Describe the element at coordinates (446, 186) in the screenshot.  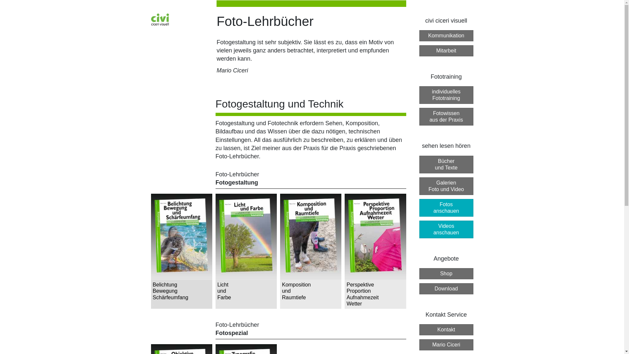
I see `Galerien
Foto und Video` at that location.